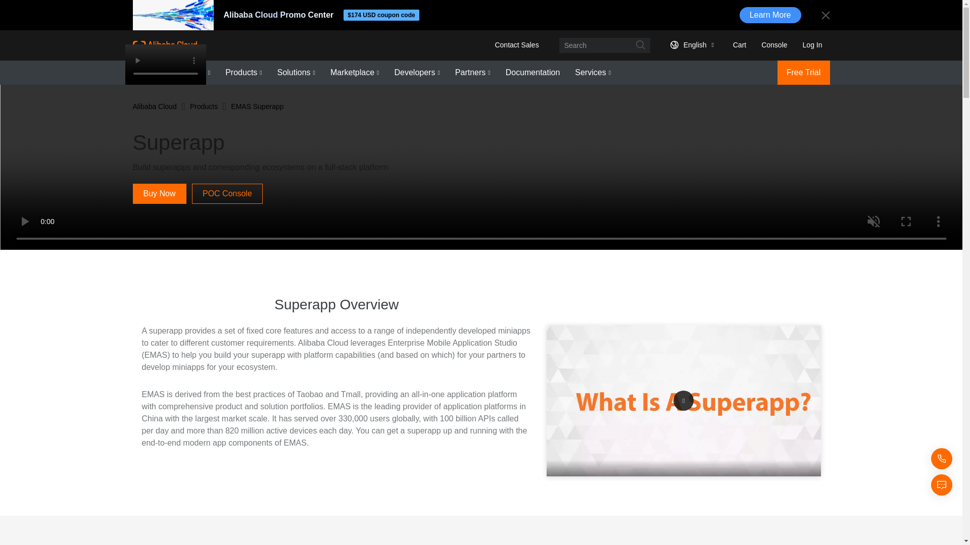 This screenshot has width=970, height=545. What do you see at coordinates (516, 44) in the screenshot?
I see `Contact Sales` at bounding box center [516, 44].